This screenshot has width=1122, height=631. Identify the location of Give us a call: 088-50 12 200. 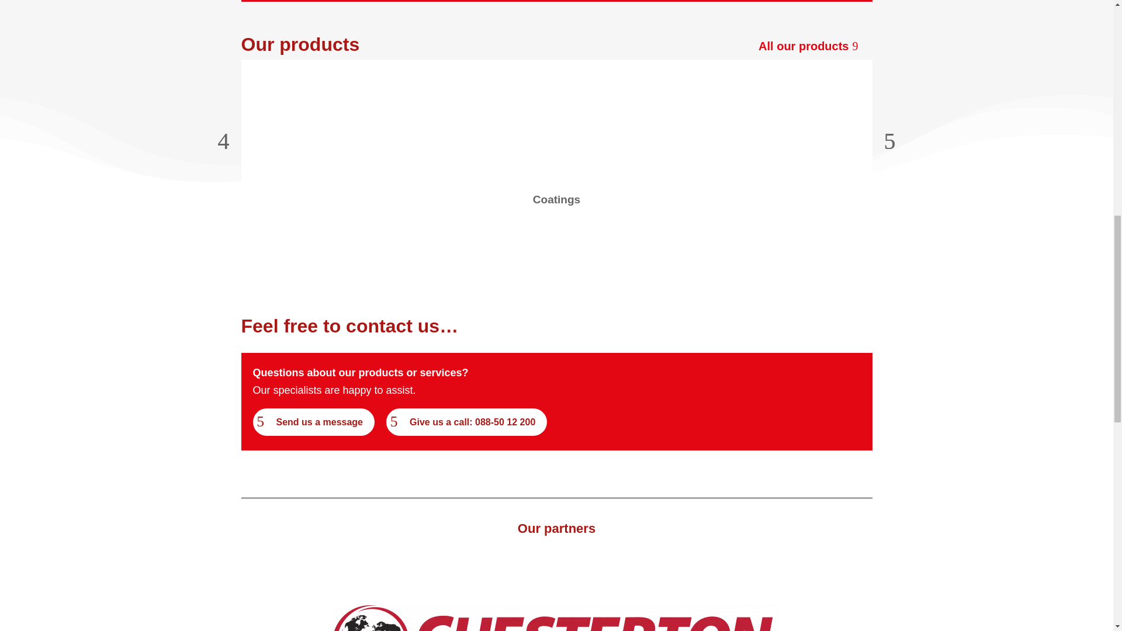
(466, 422).